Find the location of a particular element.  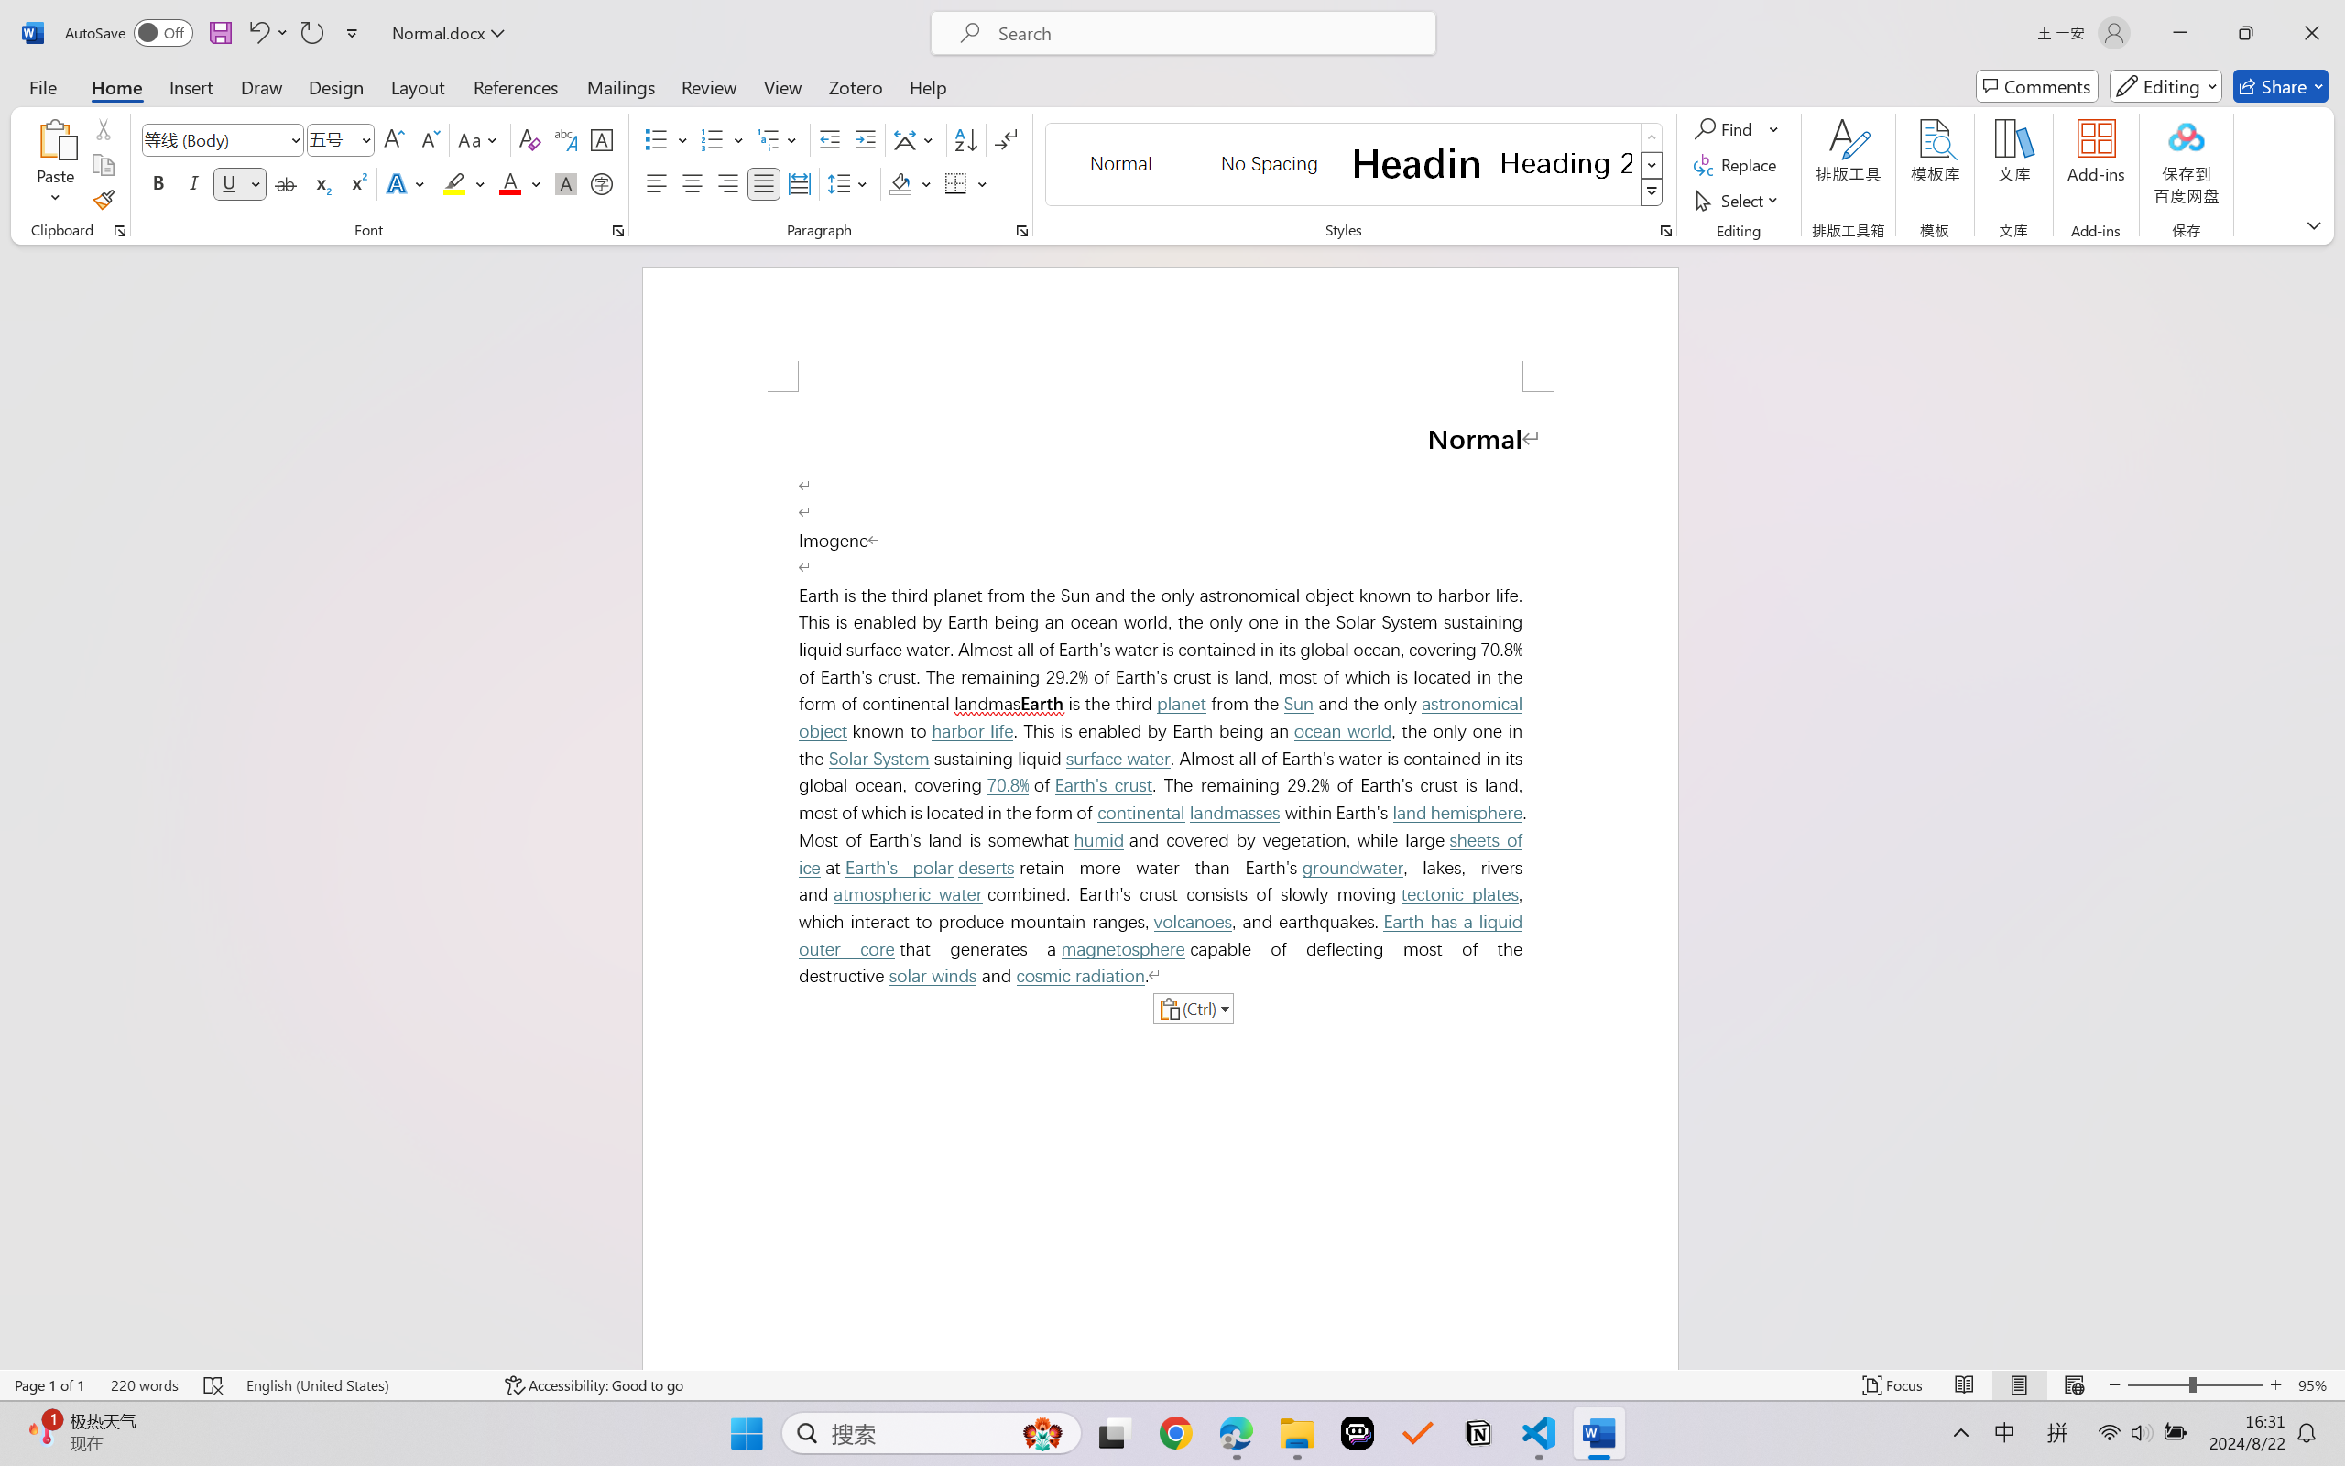

Help is located at coordinates (927, 86).